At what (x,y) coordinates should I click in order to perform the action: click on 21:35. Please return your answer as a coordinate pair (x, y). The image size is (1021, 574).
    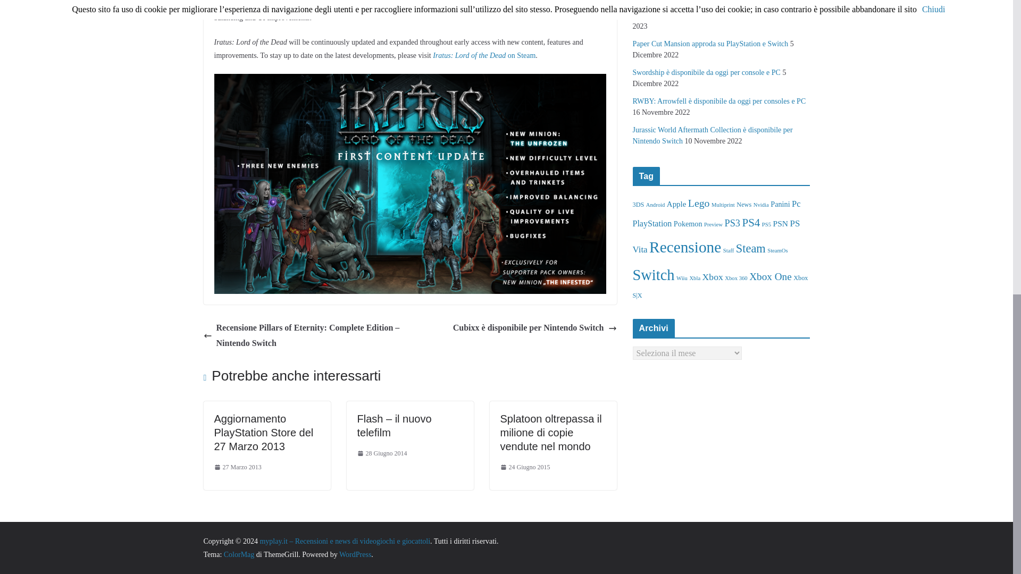
    Looking at the image, I should click on (237, 468).